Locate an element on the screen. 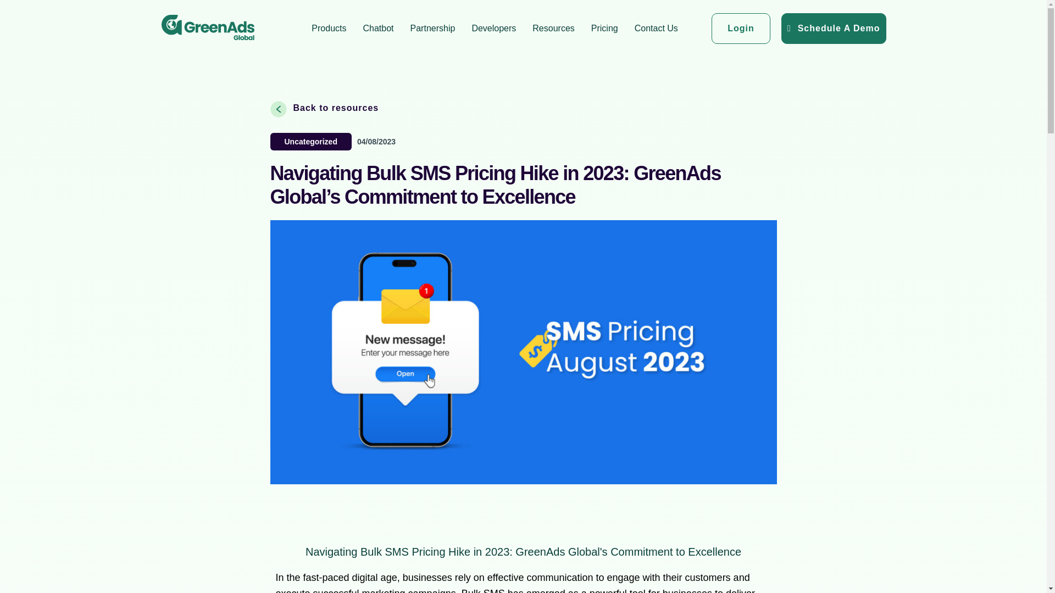 The image size is (1055, 593). Partnership is located at coordinates (433, 28).